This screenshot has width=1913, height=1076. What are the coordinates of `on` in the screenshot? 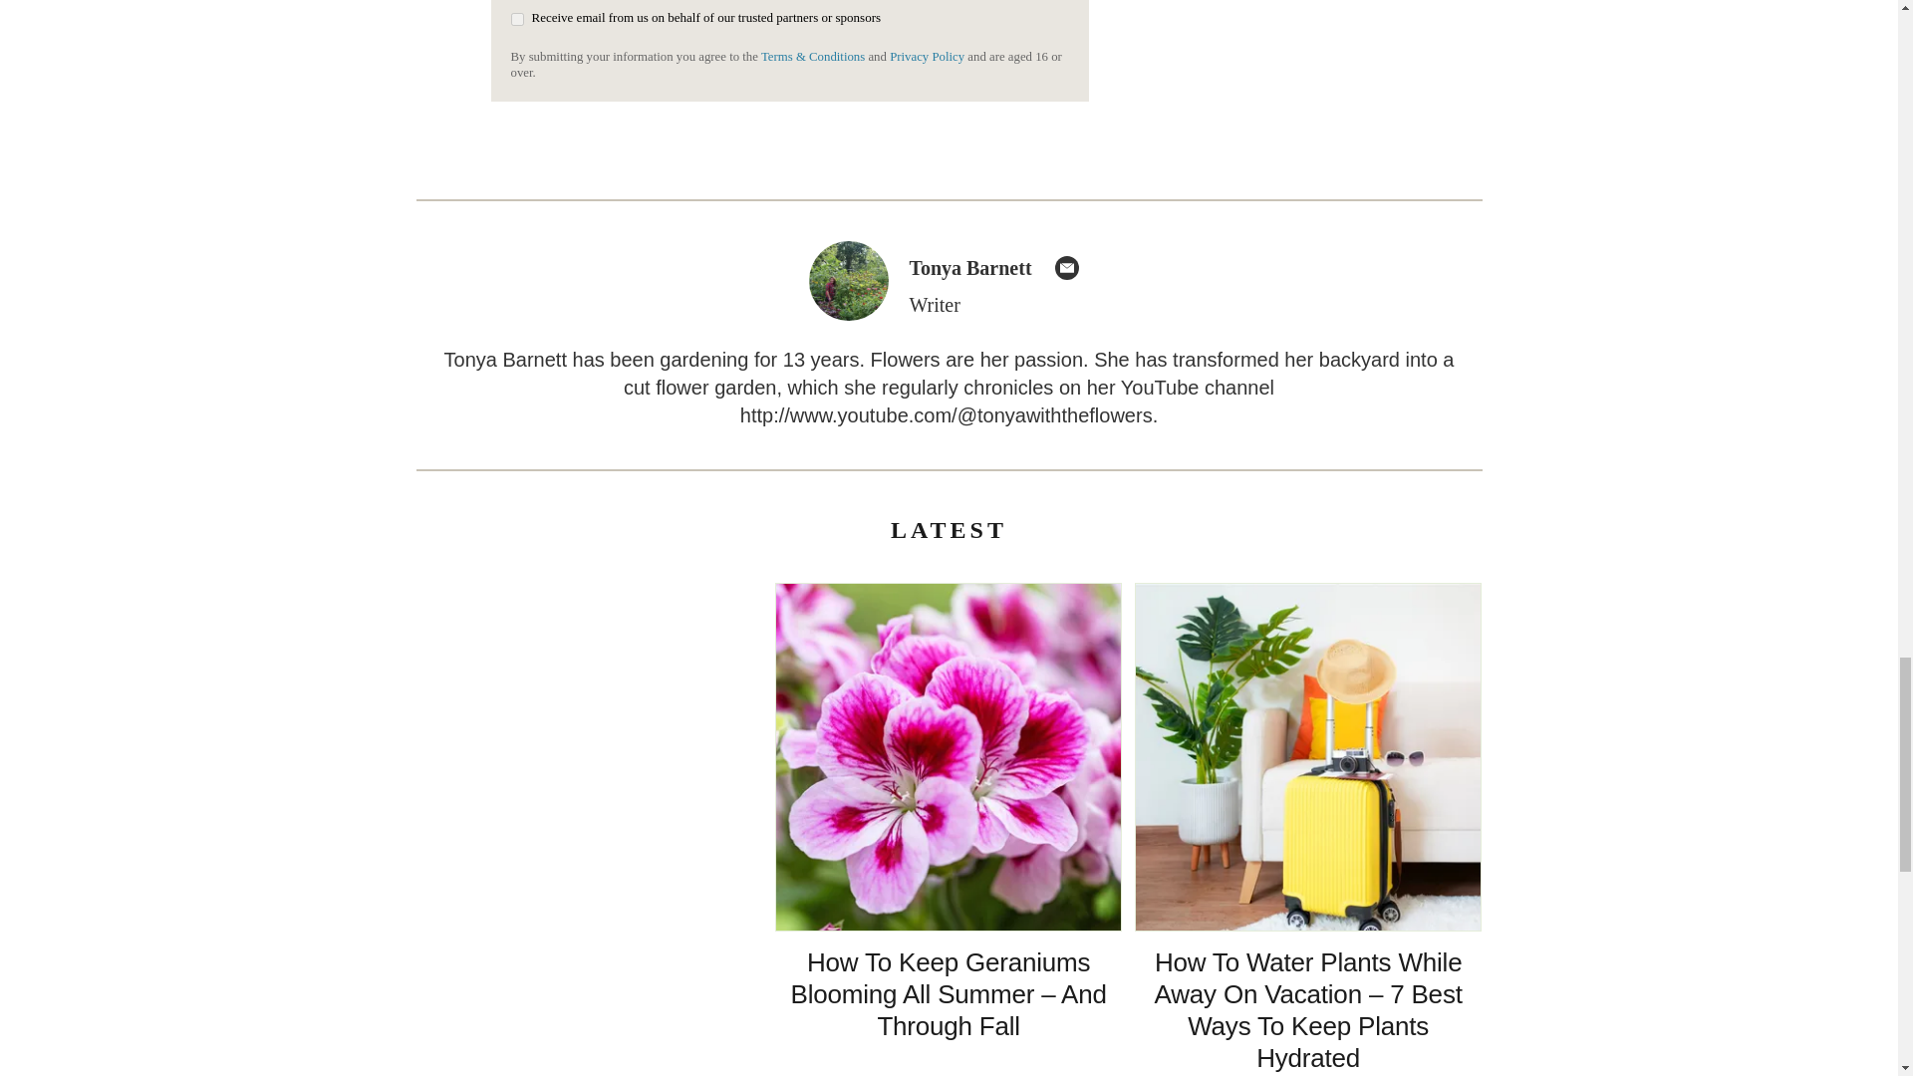 It's located at (516, 18).